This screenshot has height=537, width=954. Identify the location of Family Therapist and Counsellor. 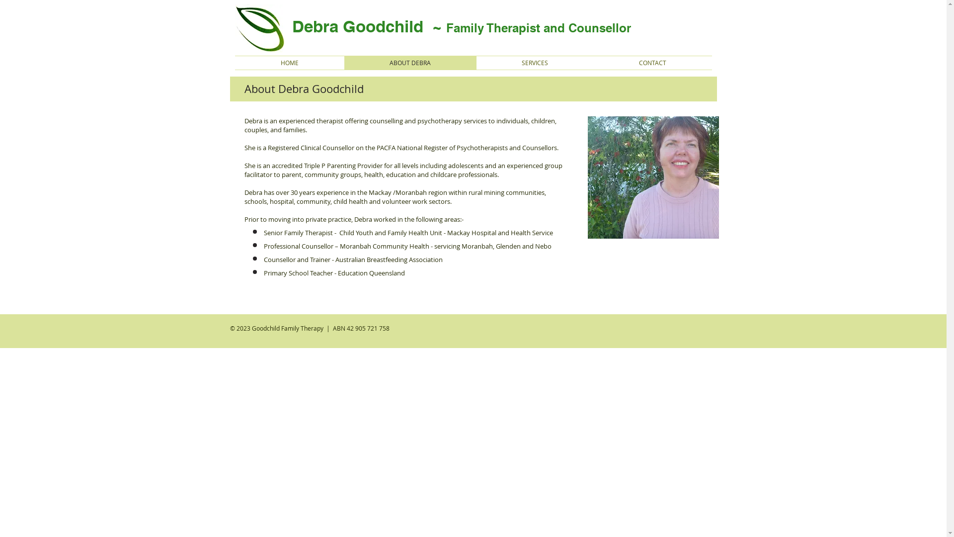
(539, 28).